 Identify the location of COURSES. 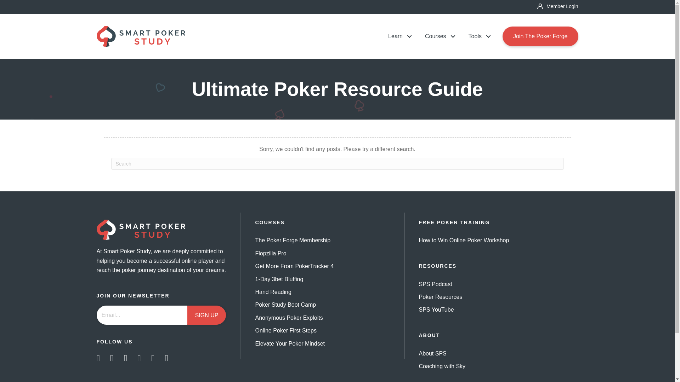
(270, 222).